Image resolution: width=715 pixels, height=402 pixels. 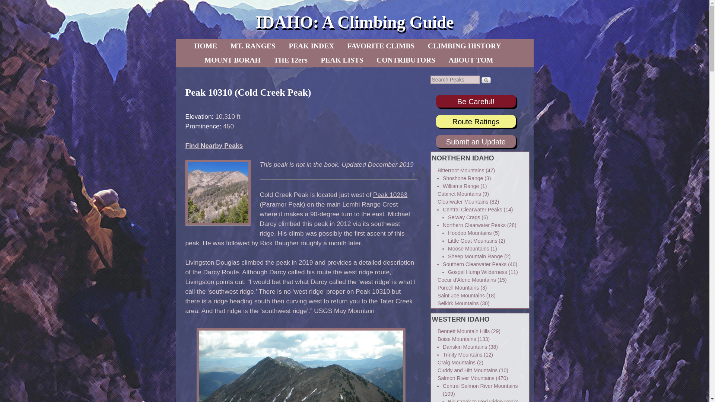 I want to click on MOUNT BORAH, so click(x=232, y=60).